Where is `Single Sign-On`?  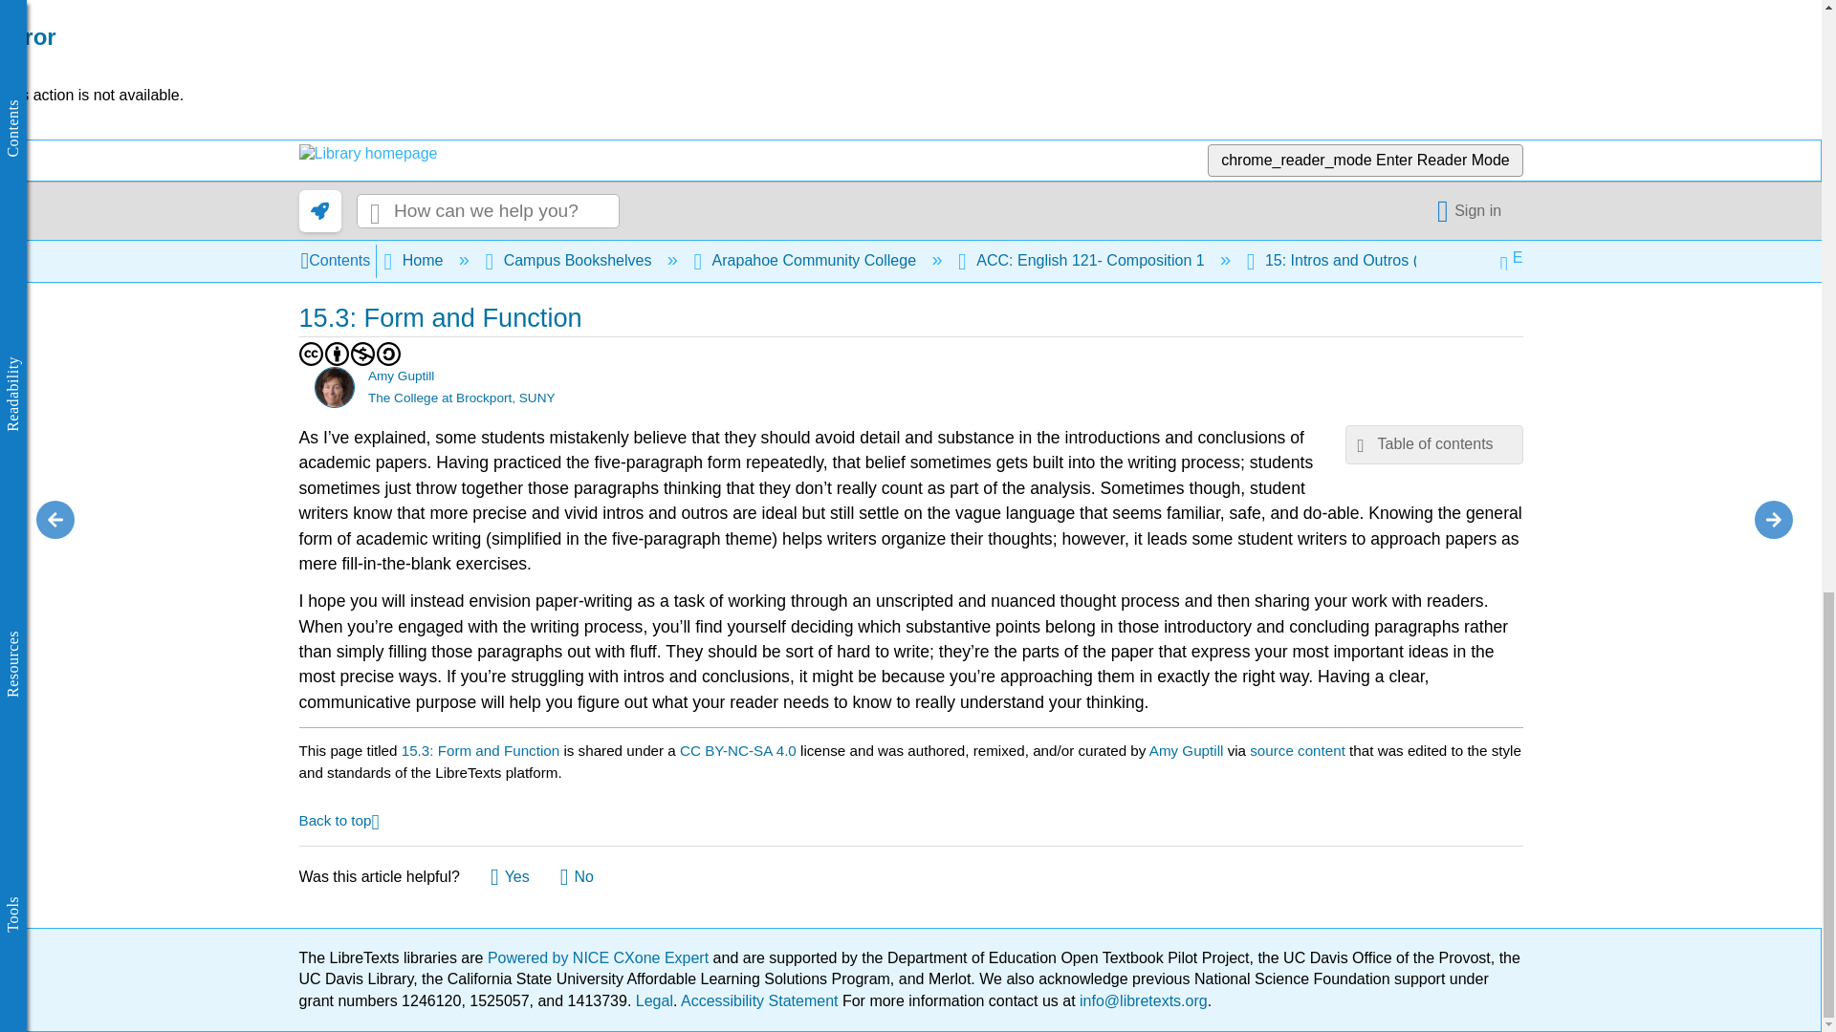
Single Sign-On is located at coordinates (1473, 210).